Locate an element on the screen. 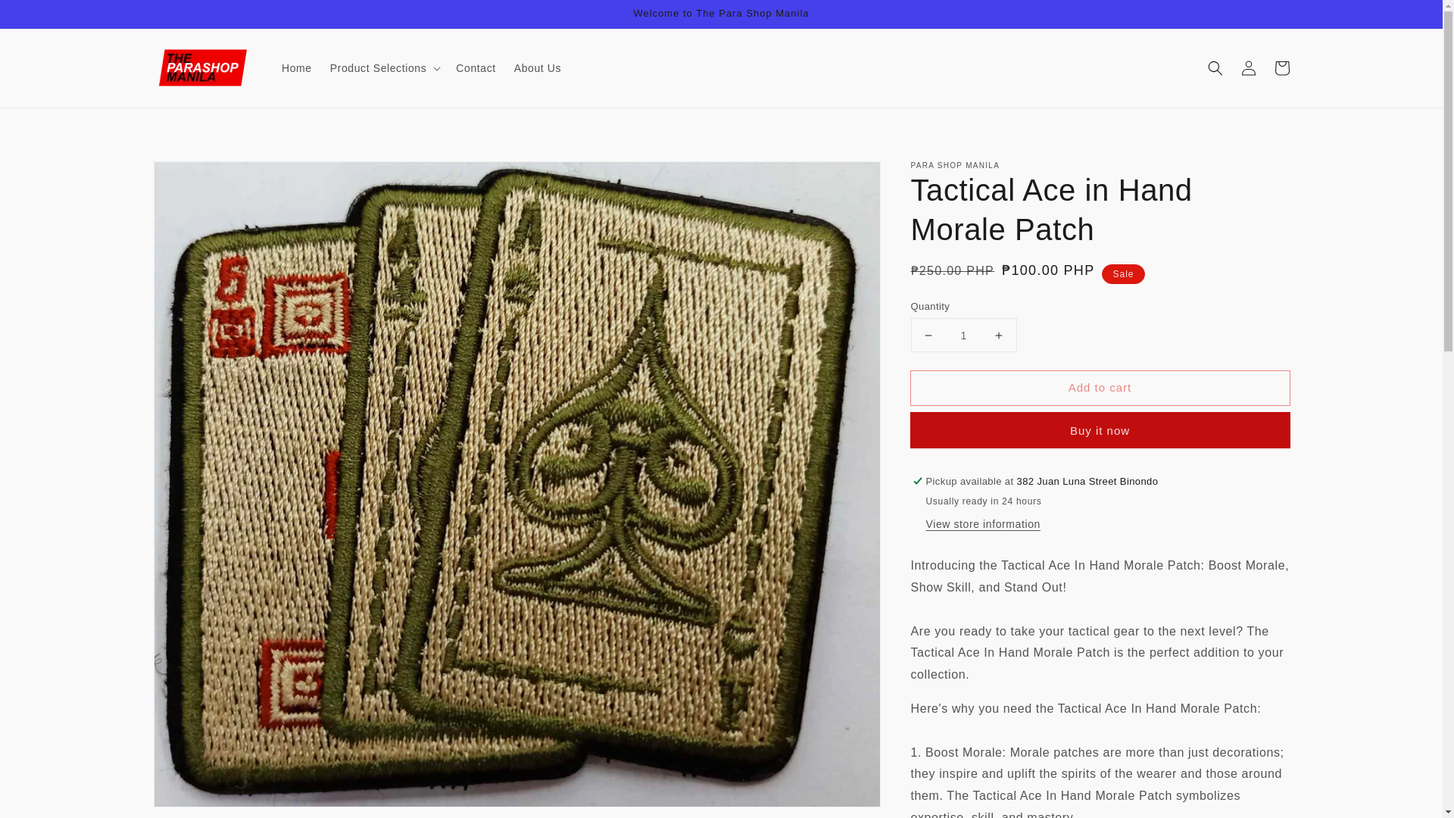 The image size is (1454, 818). Contact is located at coordinates (476, 68).